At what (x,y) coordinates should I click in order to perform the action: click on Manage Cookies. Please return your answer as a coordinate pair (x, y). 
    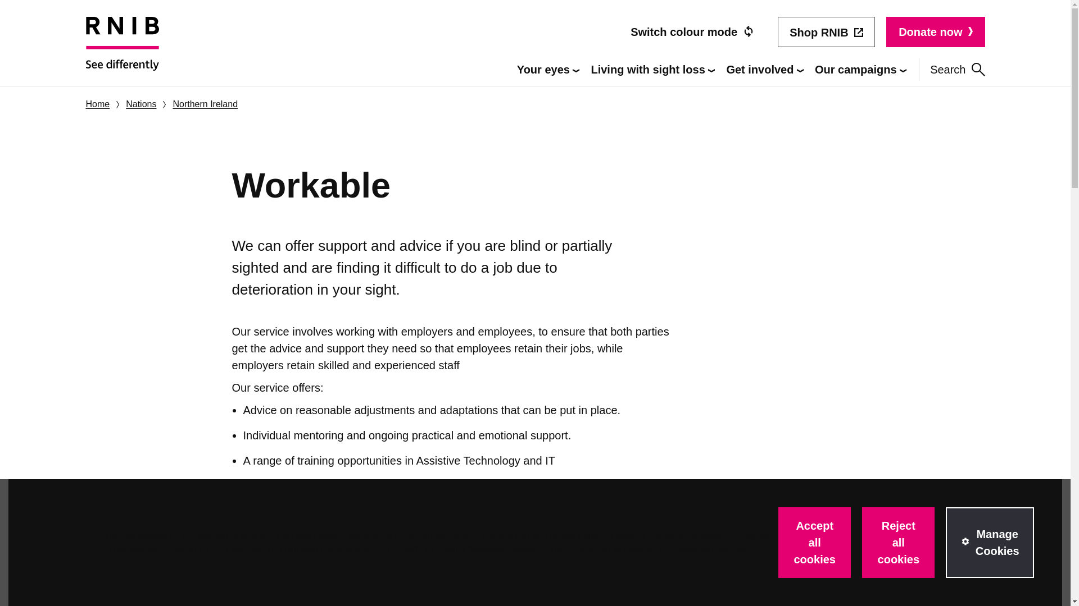
    Looking at the image, I should click on (990, 542).